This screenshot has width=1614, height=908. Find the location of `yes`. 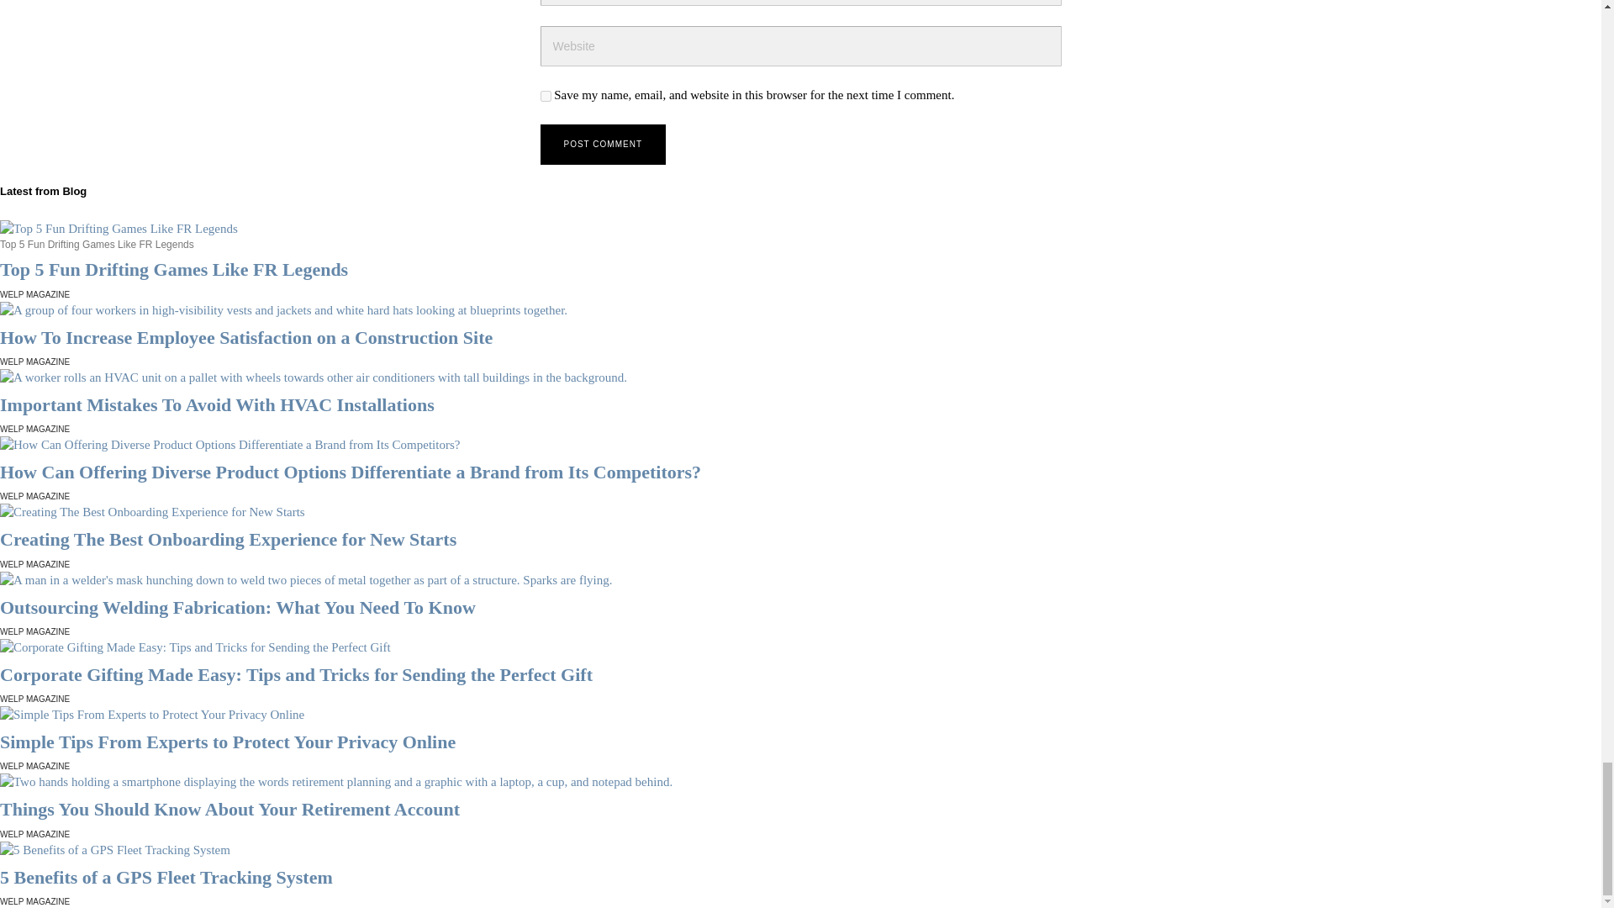

yes is located at coordinates (545, 96).